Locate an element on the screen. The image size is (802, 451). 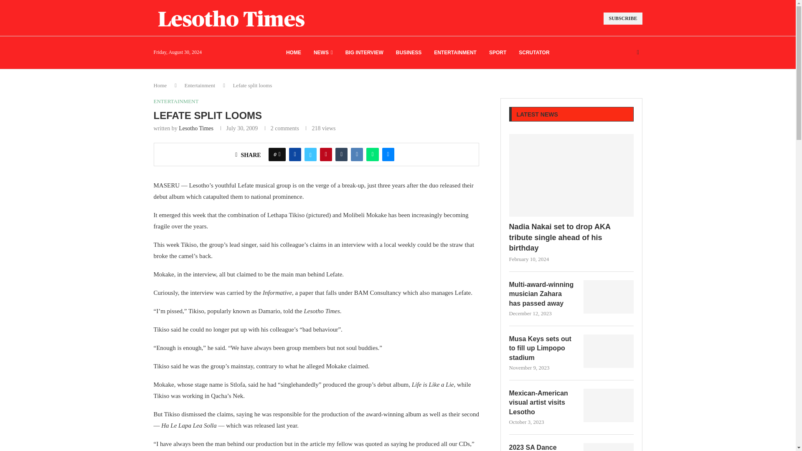
SUBSCRIBE is located at coordinates (623, 18).